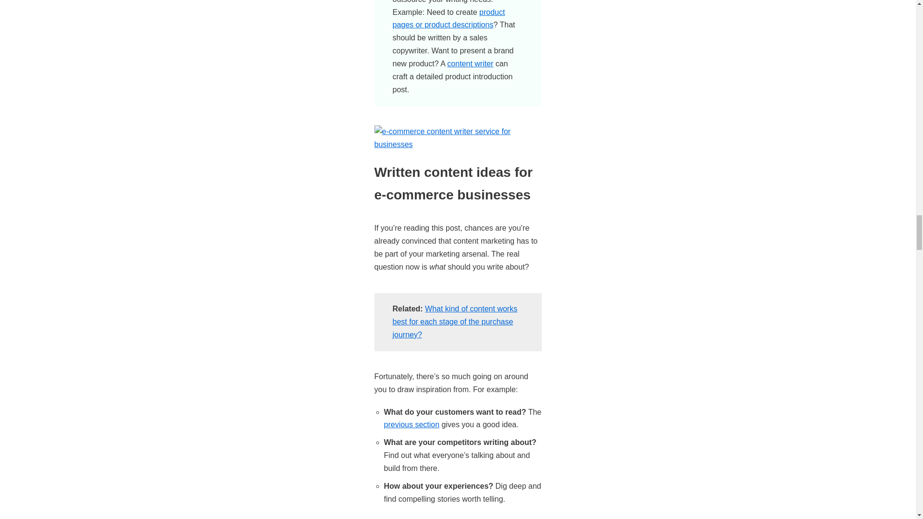  Describe the element at coordinates (470, 63) in the screenshot. I see `content writer` at that location.